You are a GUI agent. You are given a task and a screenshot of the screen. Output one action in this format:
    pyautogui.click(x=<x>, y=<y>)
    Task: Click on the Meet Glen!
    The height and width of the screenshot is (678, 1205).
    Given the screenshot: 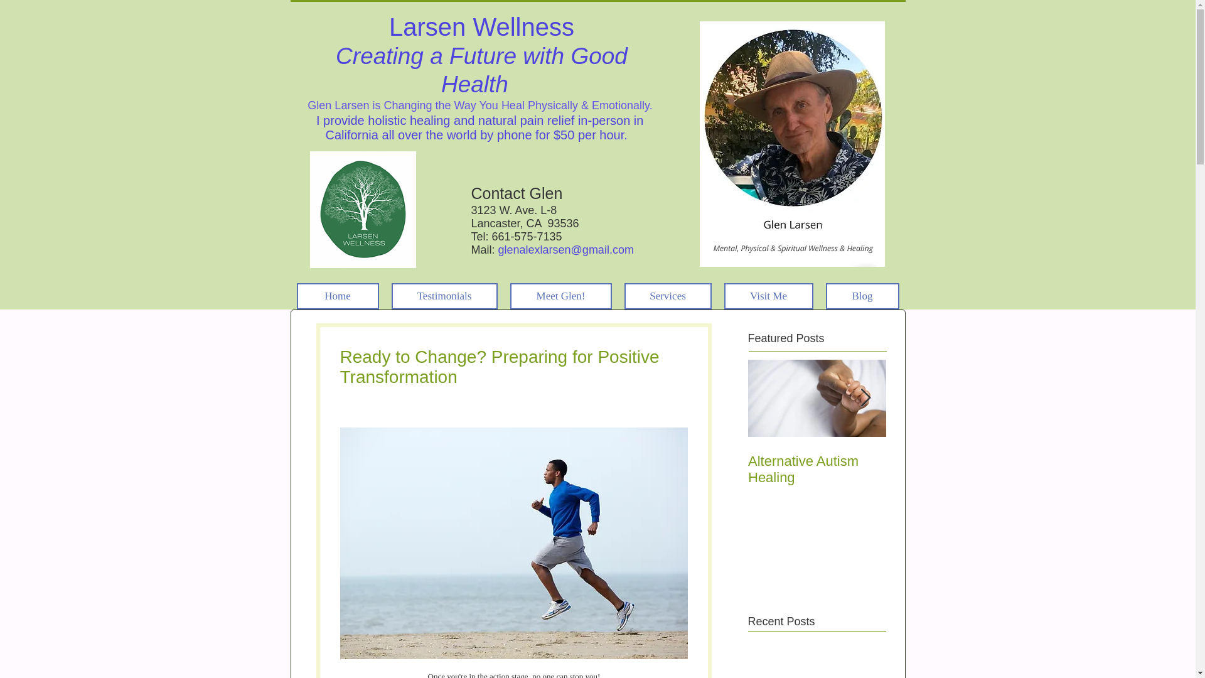 What is the action you would take?
    pyautogui.click(x=560, y=296)
    